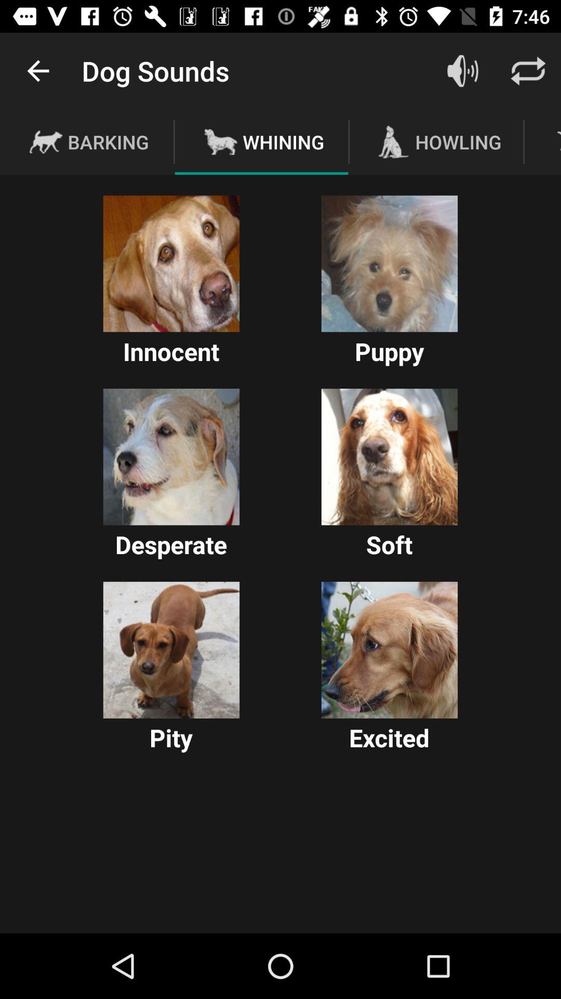 The height and width of the screenshot is (999, 561). Describe the element at coordinates (171, 263) in the screenshot. I see `select innocent` at that location.